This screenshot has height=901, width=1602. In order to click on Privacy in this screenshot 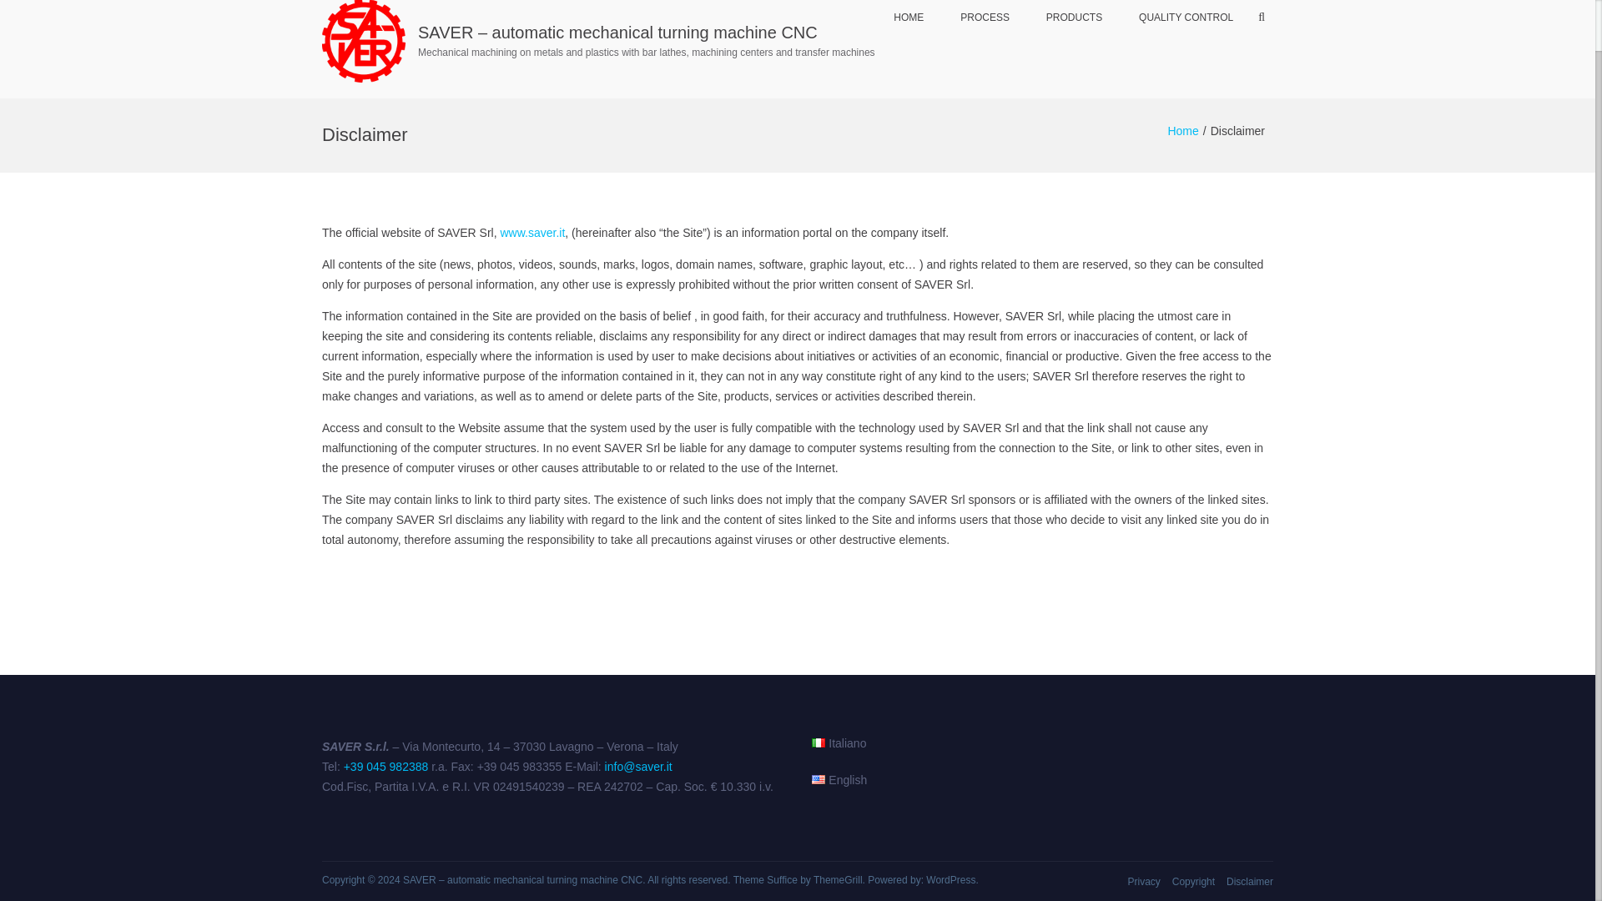, I will do `click(1143, 881)`.